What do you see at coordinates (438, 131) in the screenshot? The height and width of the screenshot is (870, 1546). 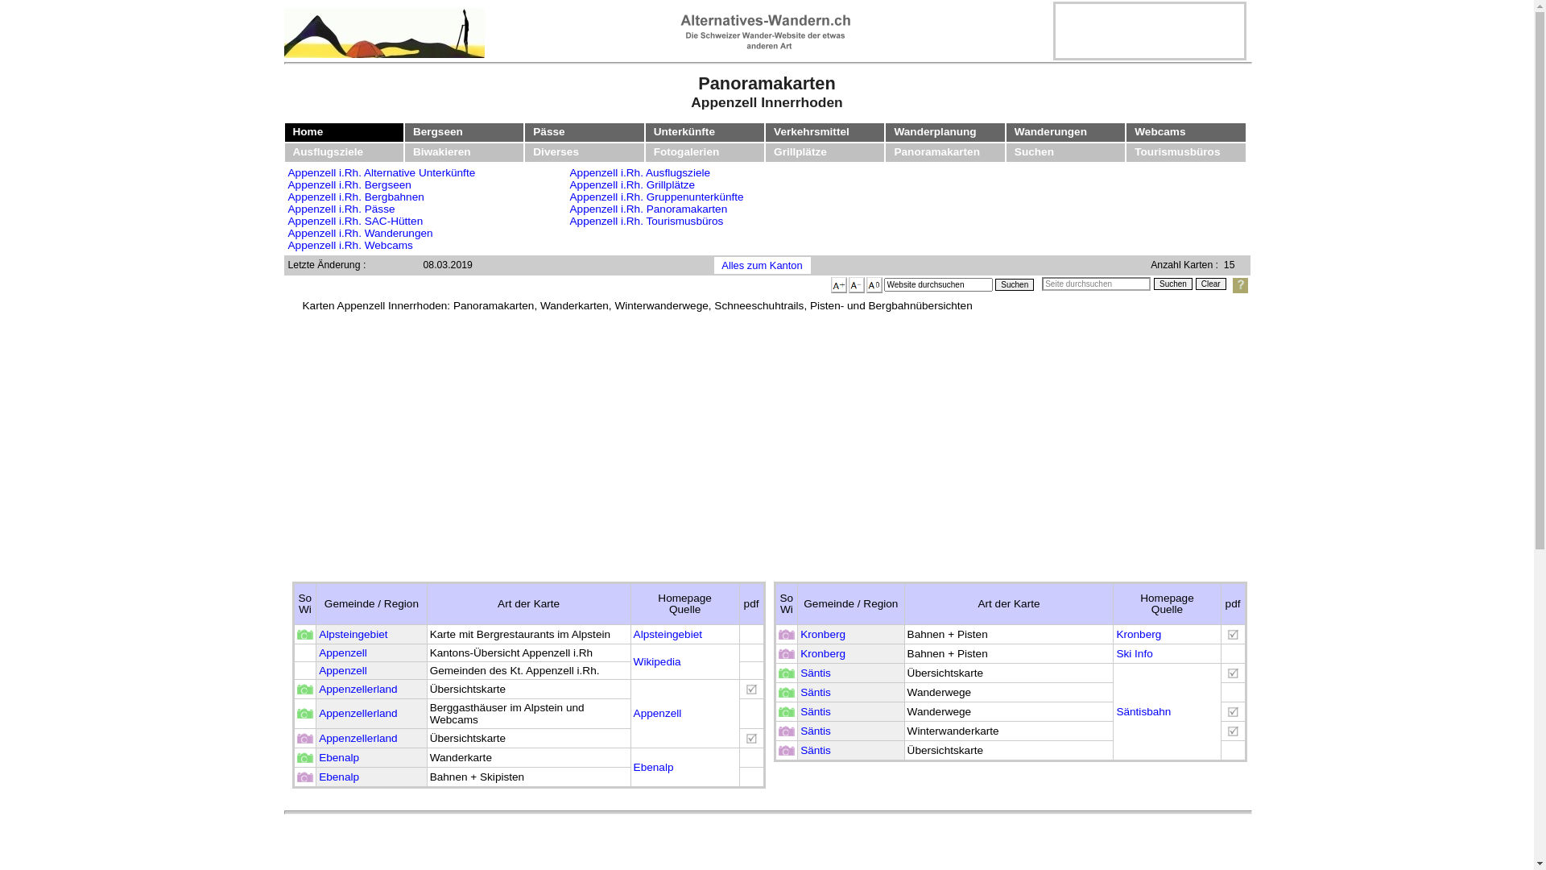 I see `Bergseen` at bounding box center [438, 131].